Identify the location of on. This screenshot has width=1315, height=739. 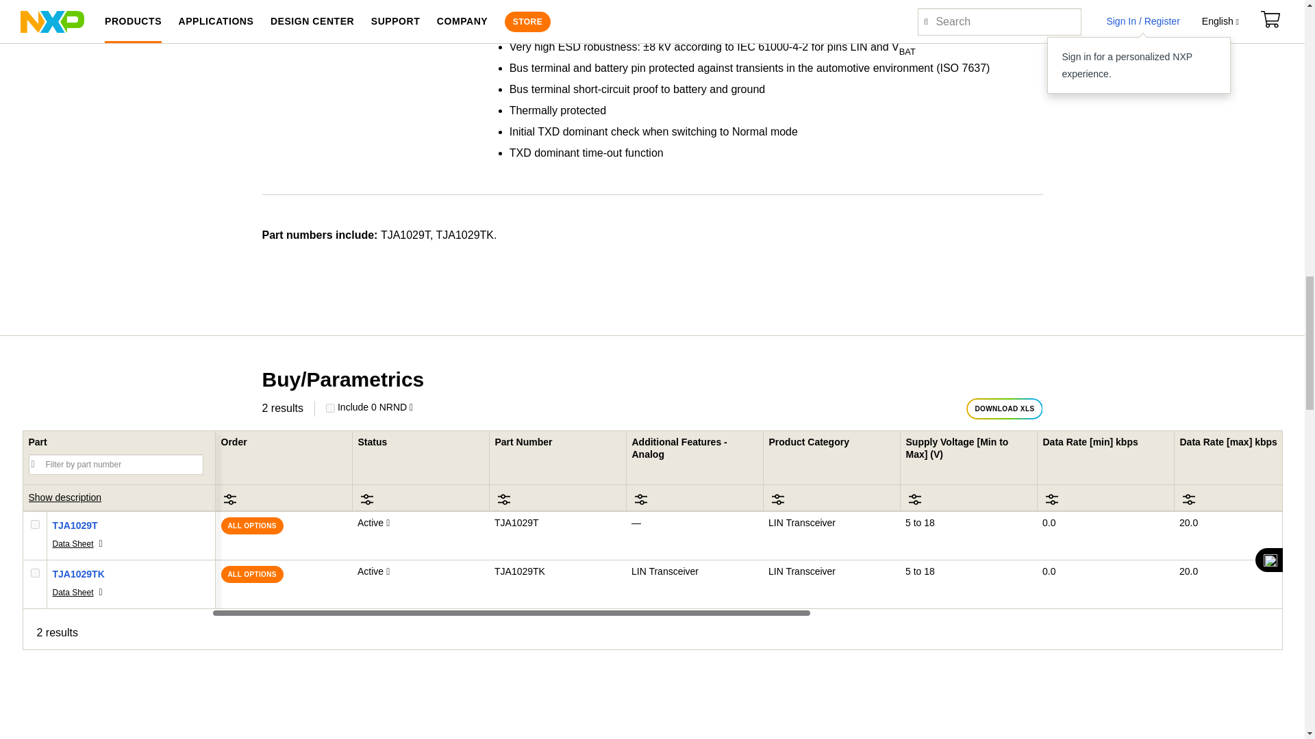
(330, 408).